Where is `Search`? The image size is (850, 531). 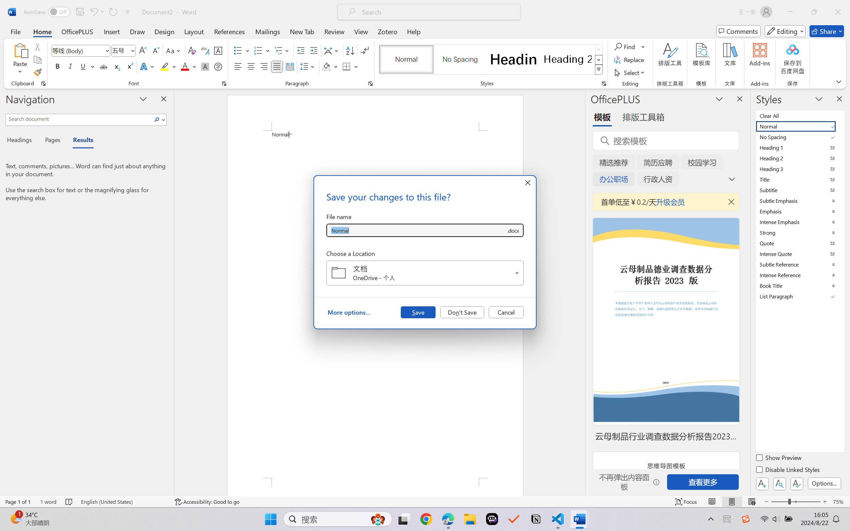
Search is located at coordinates (157, 119).